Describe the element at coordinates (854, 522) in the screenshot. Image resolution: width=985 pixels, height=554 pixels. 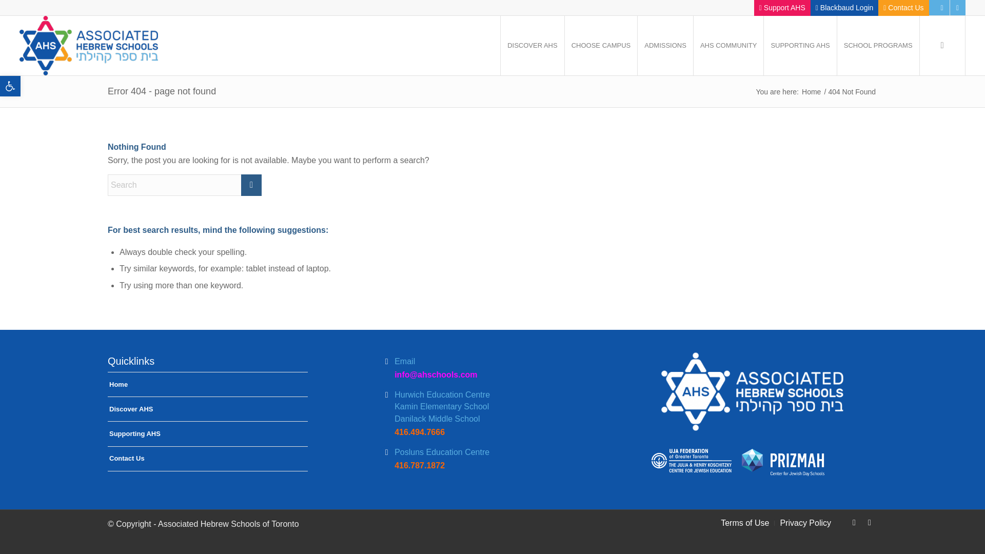
I see `Accessibility Tools` at that location.